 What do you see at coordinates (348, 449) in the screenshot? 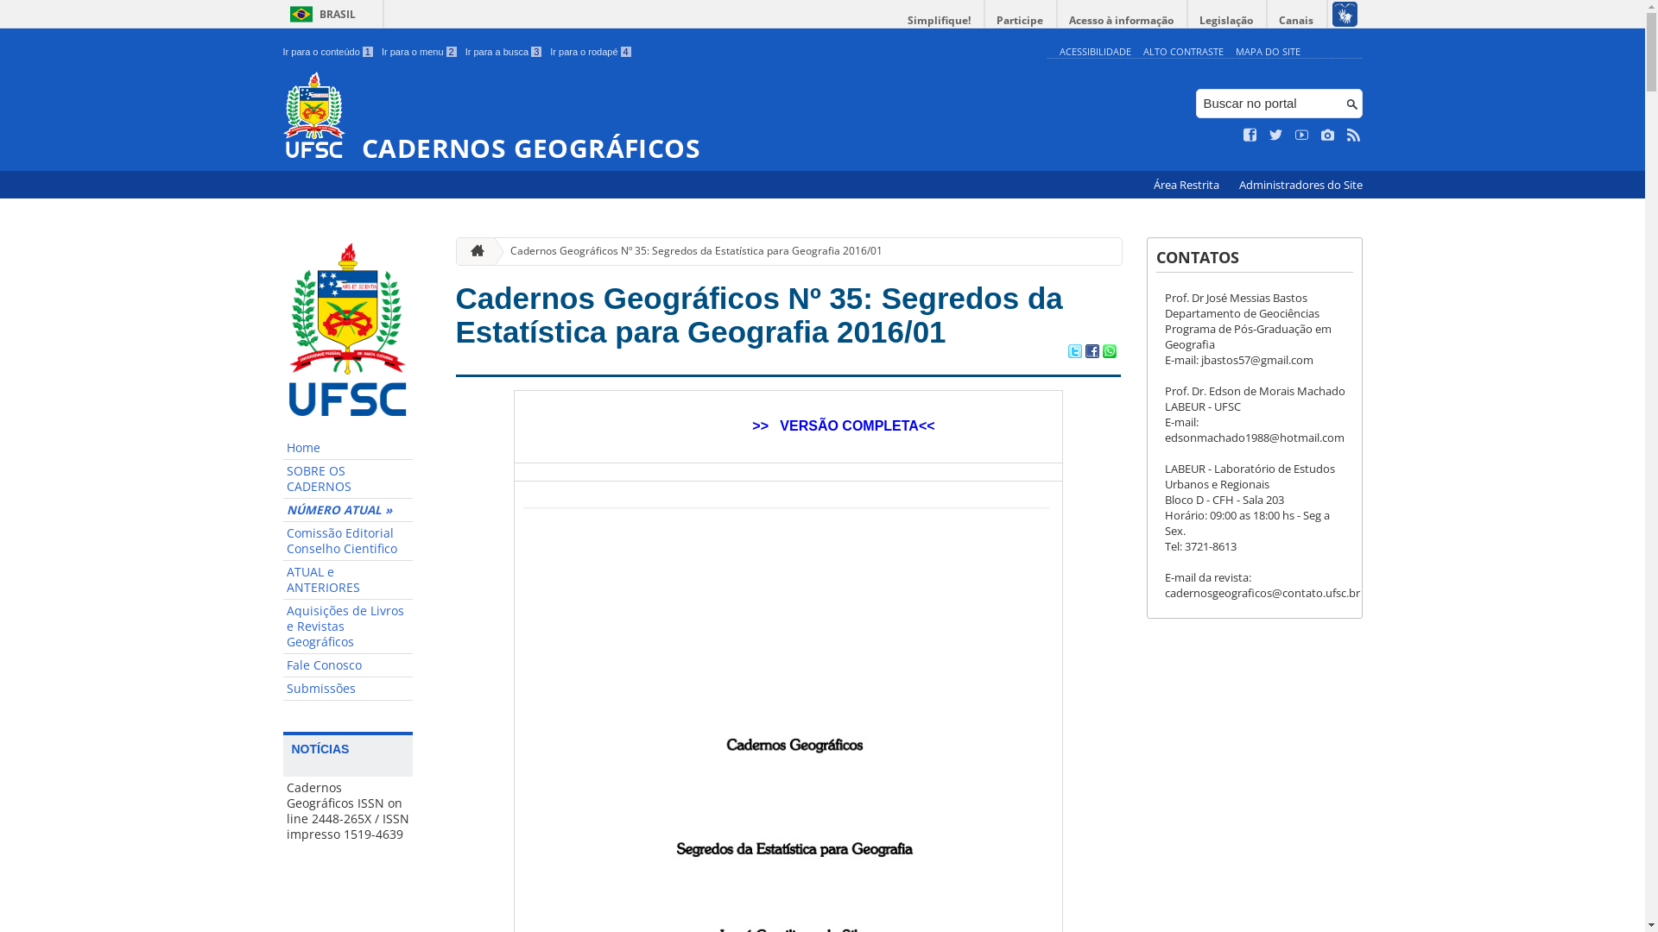
I see `Home` at bounding box center [348, 449].